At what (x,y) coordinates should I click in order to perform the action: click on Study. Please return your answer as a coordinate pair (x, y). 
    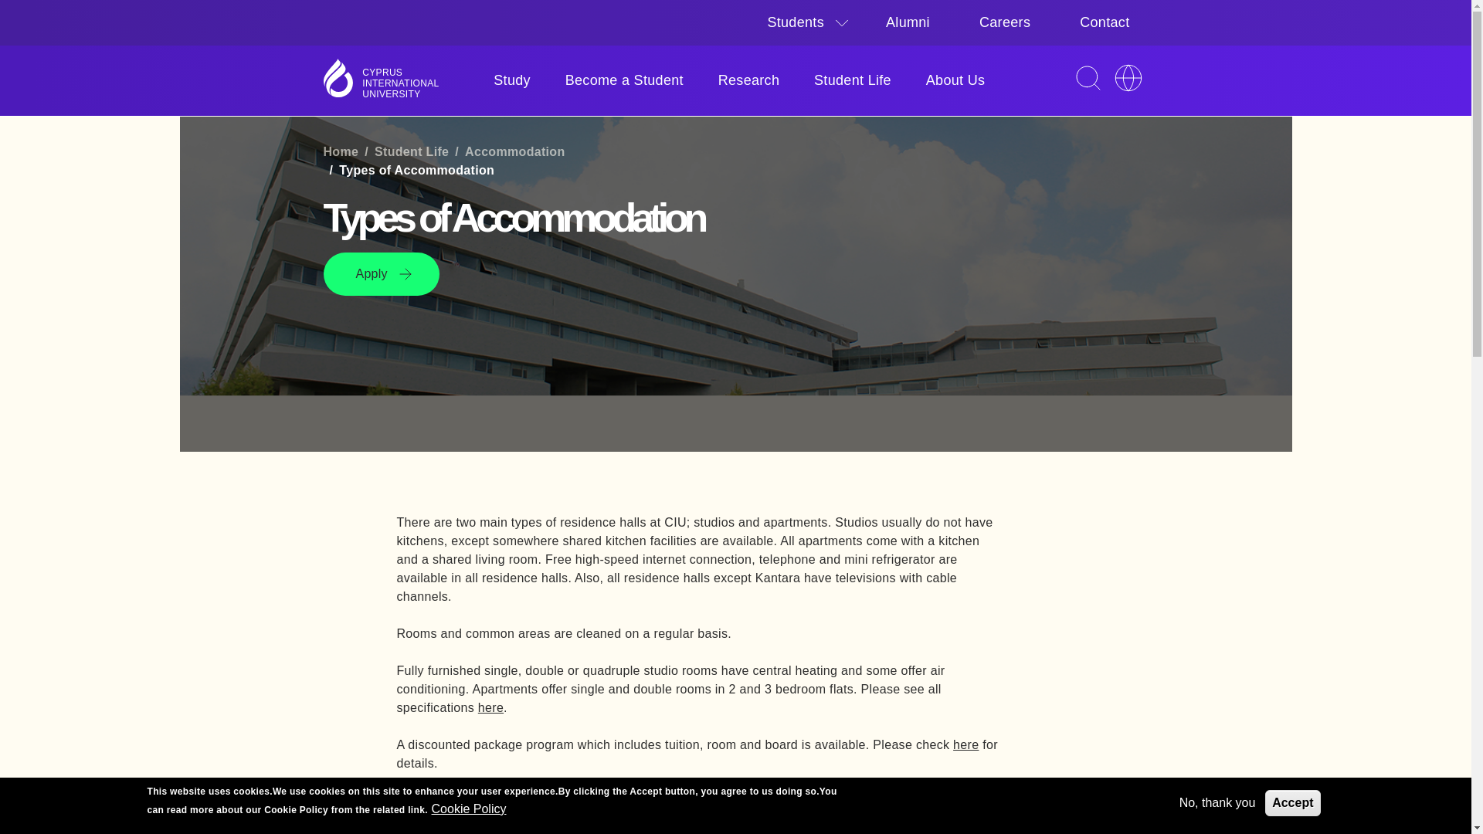
    Looking at the image, I should click on (511, 80).